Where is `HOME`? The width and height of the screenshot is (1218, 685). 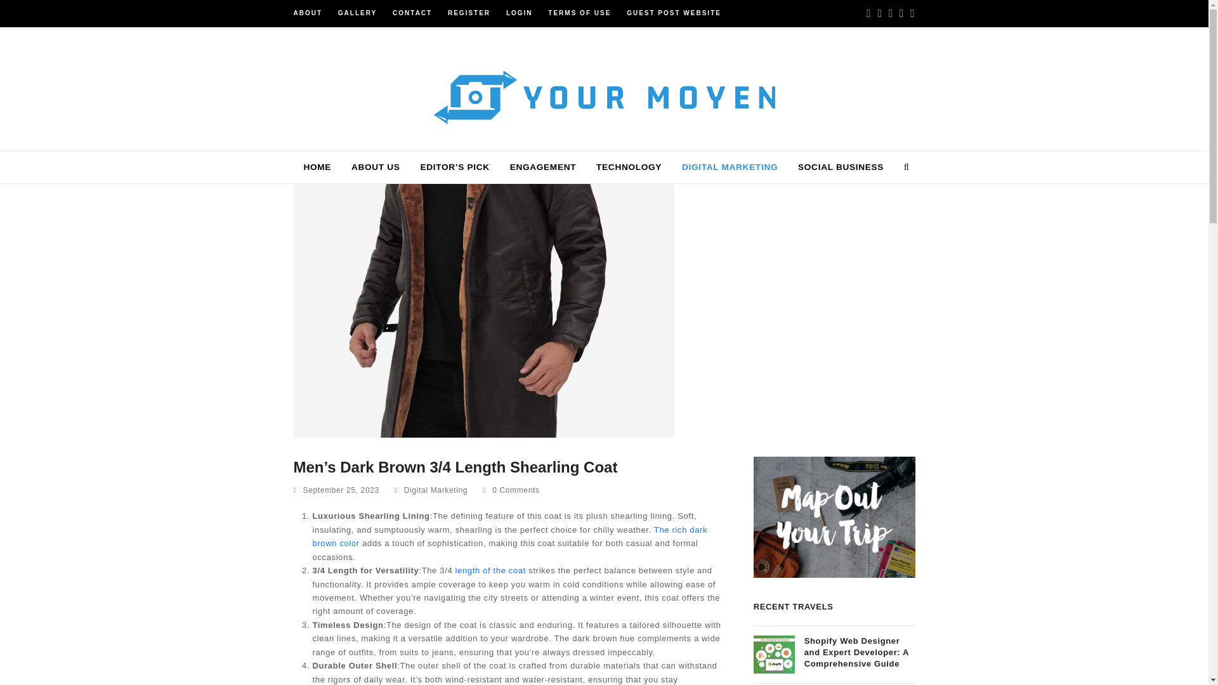 HOME is located at coordinates (317, 167).